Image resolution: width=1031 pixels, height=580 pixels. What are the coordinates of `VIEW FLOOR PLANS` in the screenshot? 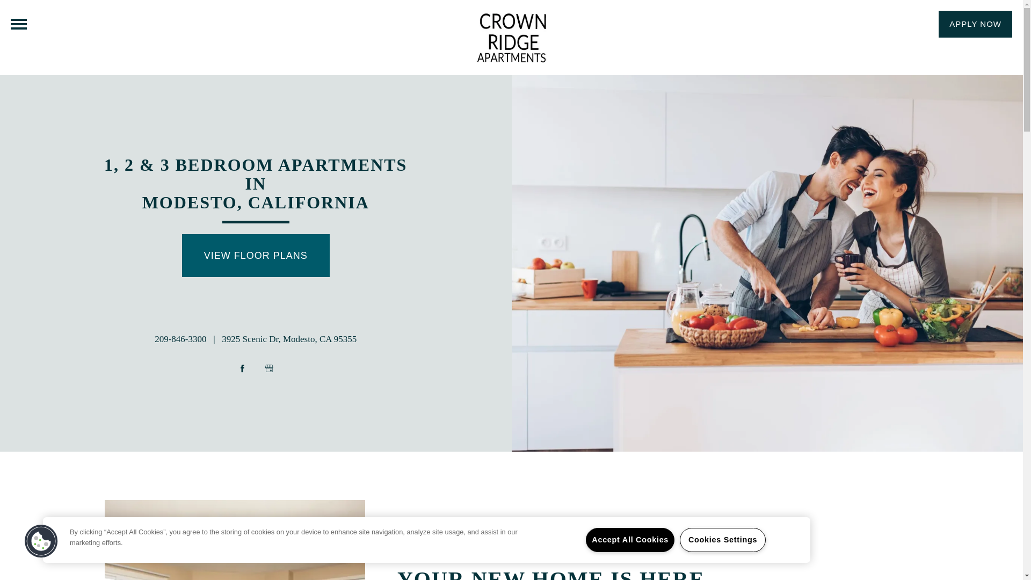 It's located at (256, 256).